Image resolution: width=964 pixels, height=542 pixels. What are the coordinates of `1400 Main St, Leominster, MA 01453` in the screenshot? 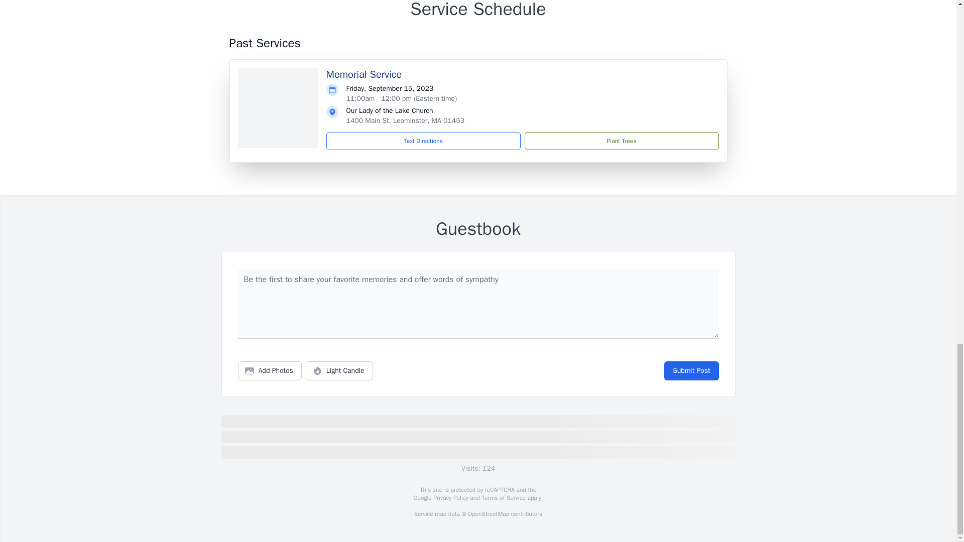 It's located at (405, 120).